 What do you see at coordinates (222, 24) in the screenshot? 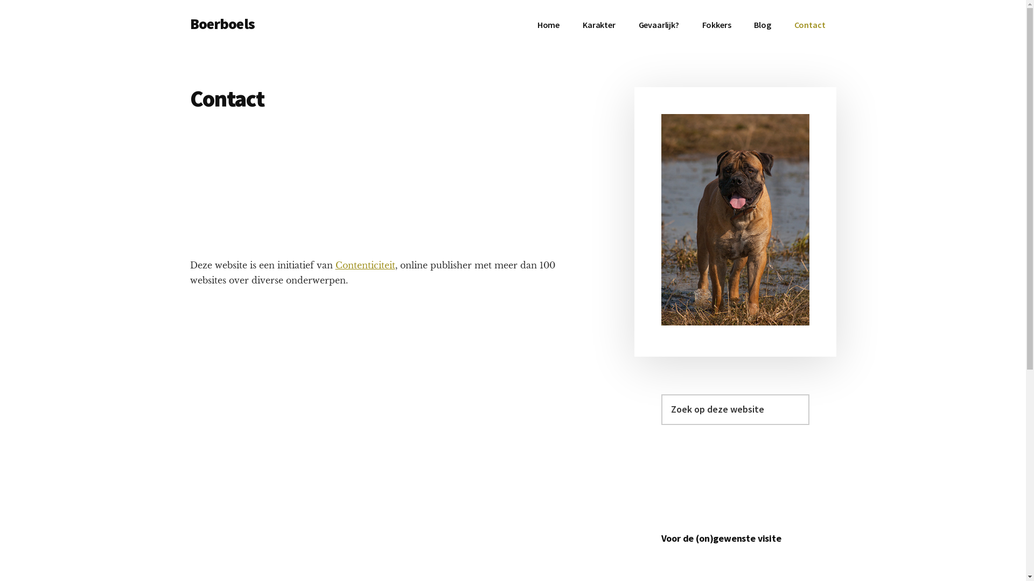
I see `Boerboels` at bounding box center [222, 24].